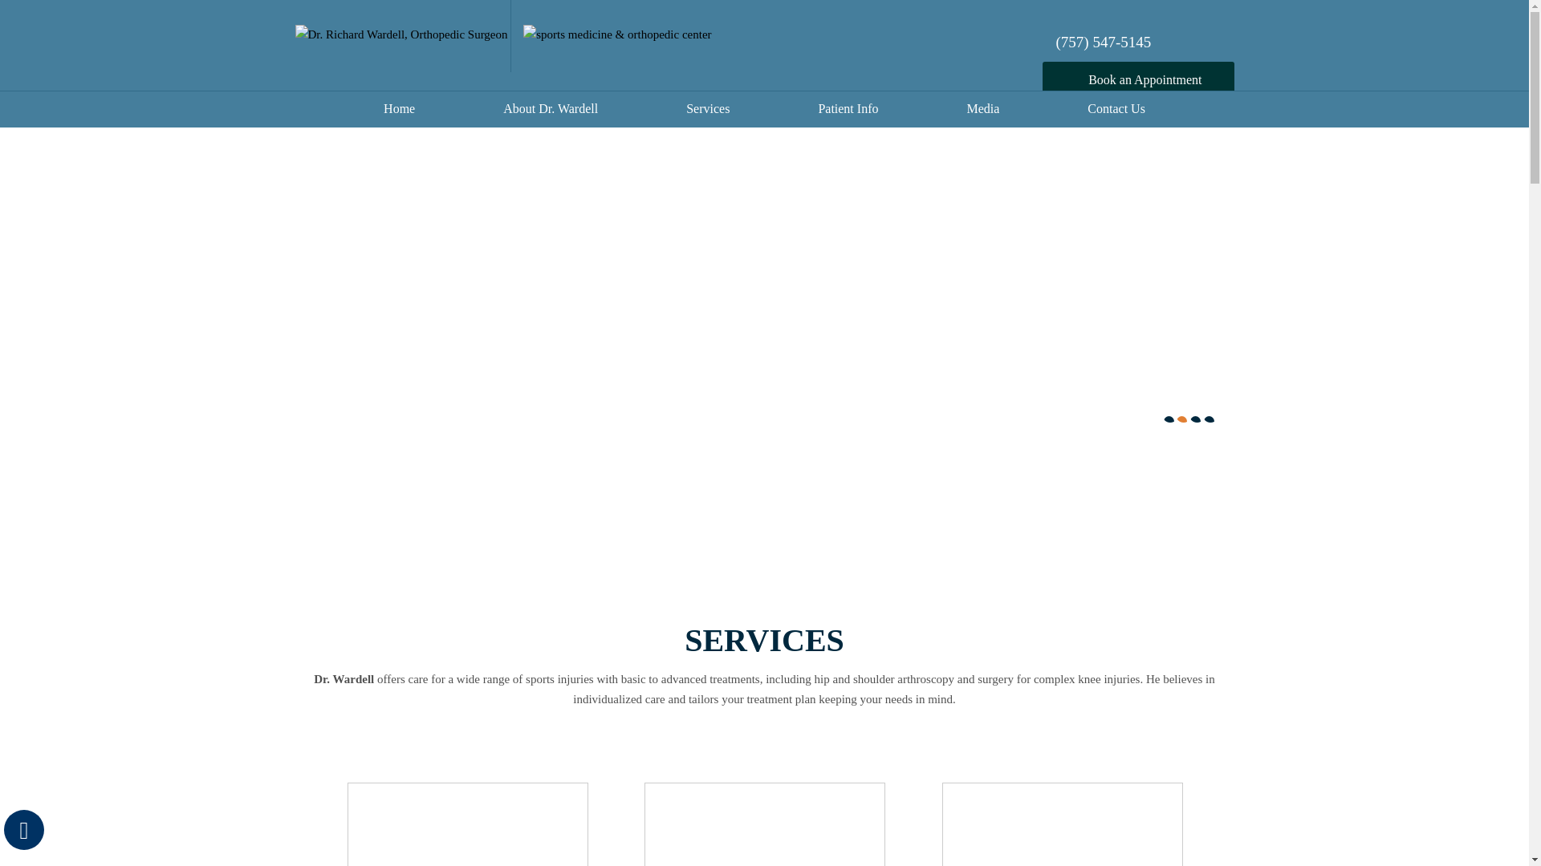 The width and height of the screenshot is (1541, 866). I want to click on Patient Info, so click(848, 112).